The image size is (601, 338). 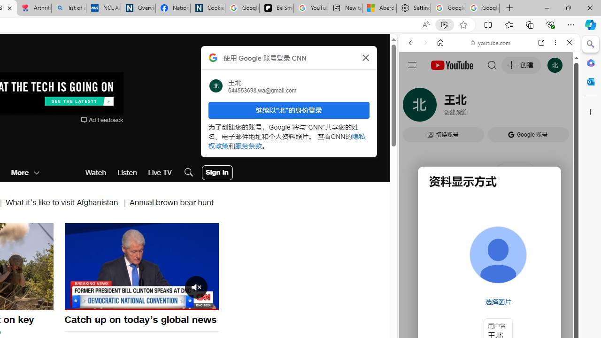 I want to click on Search Icon, so click(x=188, y=173).